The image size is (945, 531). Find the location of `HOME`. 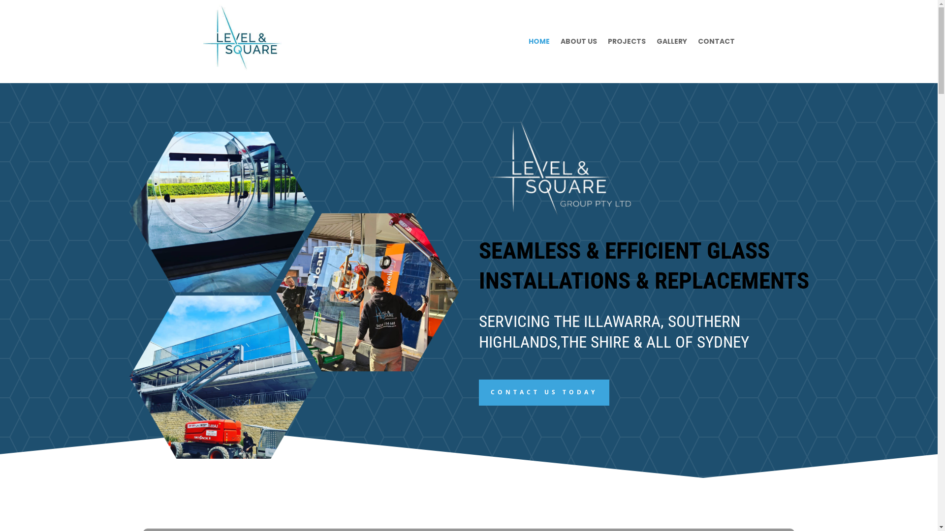

HOME is located at coordinates (539, 41).